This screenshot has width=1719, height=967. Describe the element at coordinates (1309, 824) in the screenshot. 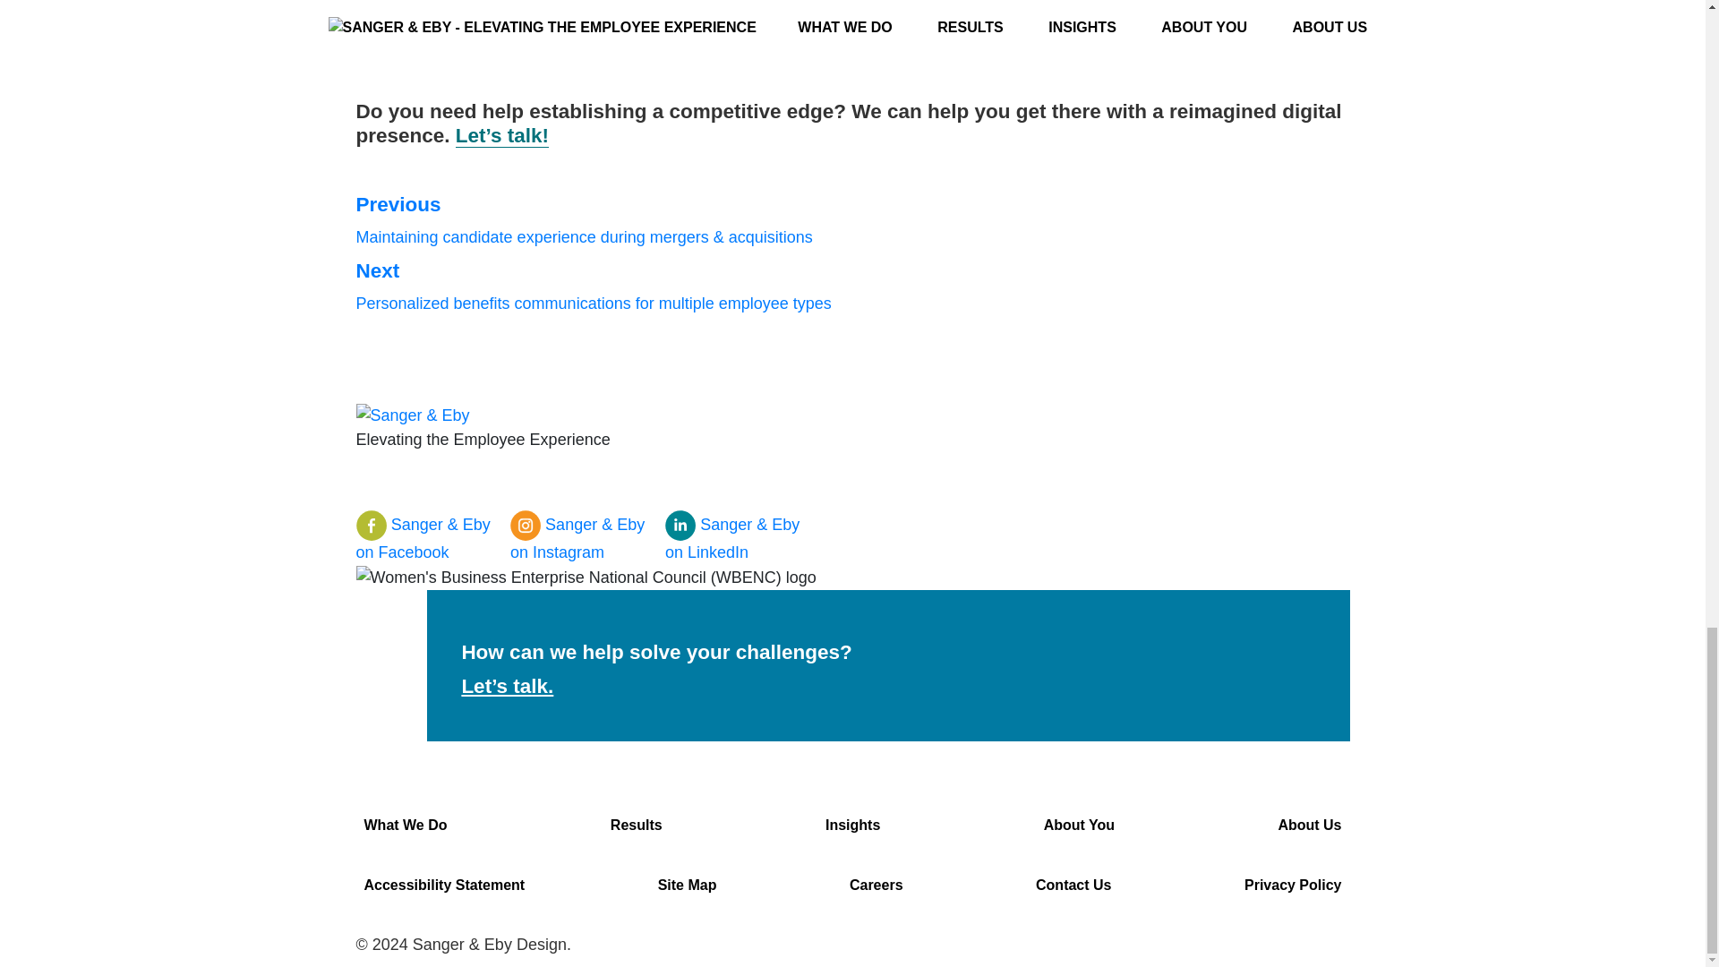

I see `About Us` at that location.